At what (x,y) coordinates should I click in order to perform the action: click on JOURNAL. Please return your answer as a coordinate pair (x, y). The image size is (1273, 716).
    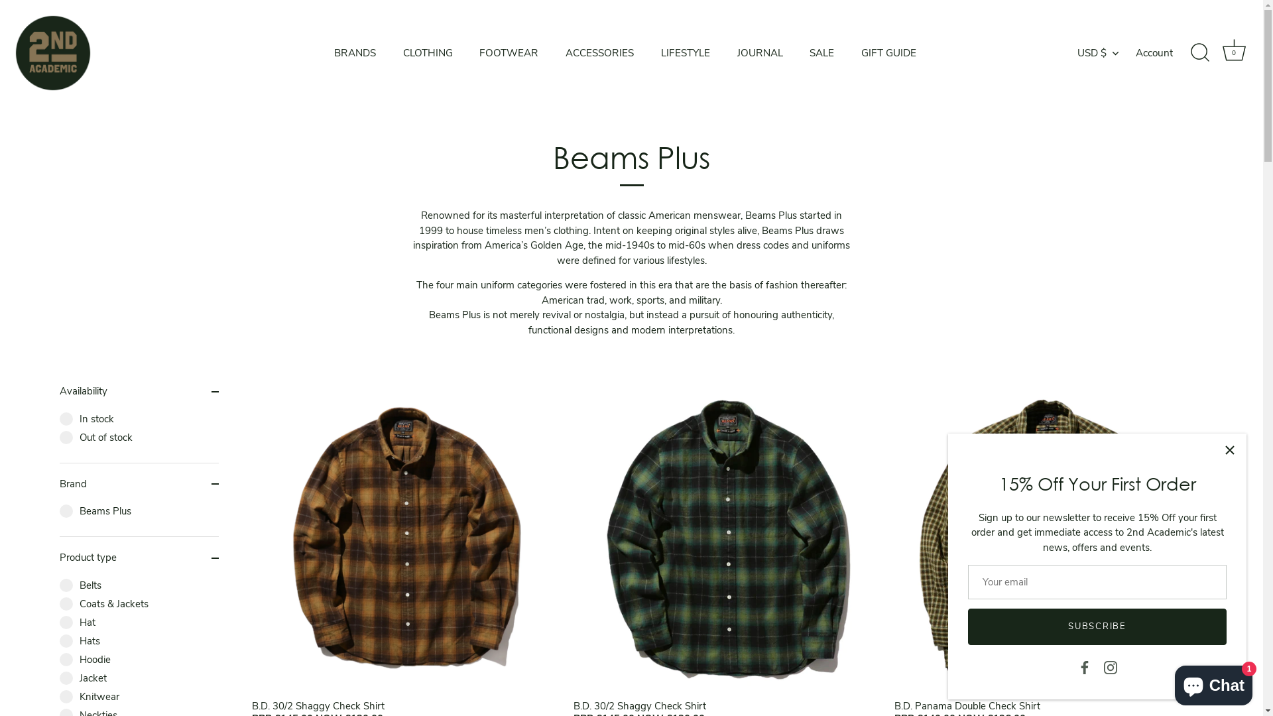
    Looking at the image, I should click on (760, 53).